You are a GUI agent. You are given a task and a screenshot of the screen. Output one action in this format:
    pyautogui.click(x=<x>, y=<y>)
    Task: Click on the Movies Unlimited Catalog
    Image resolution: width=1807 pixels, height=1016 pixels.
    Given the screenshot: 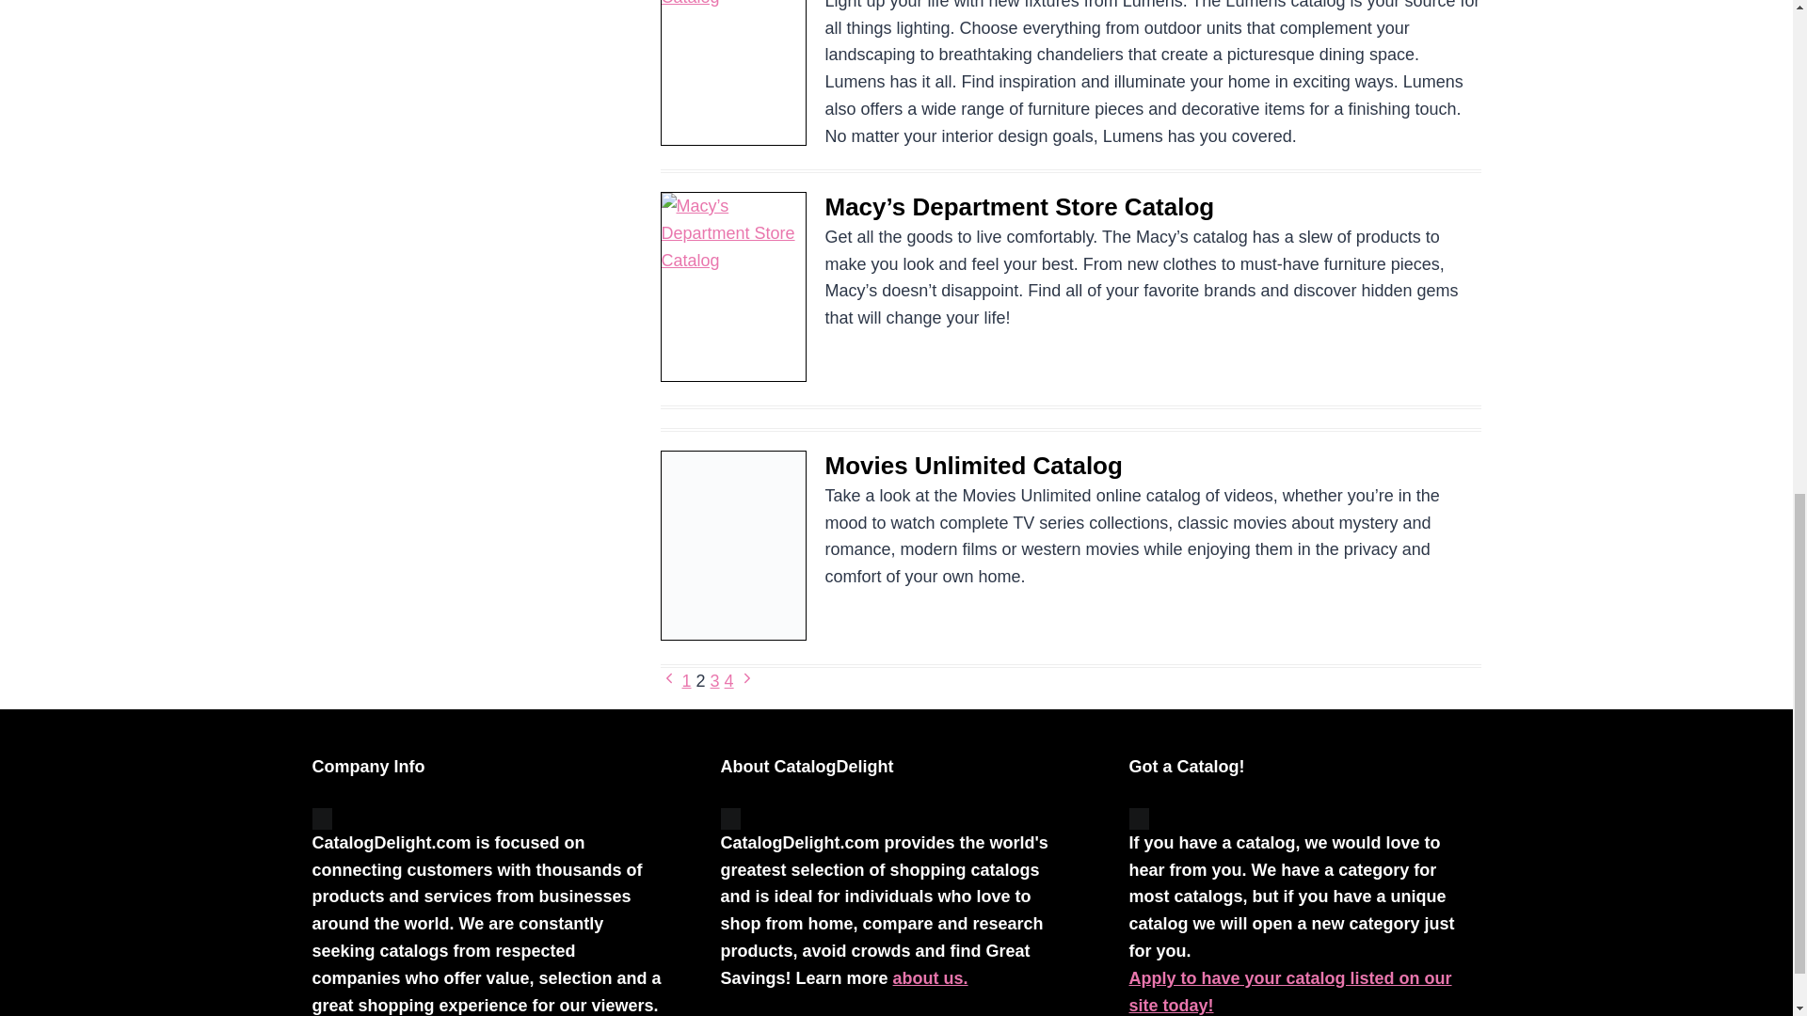 What is the action you would take?
    pyautogui.click(x=973, y=465)
    